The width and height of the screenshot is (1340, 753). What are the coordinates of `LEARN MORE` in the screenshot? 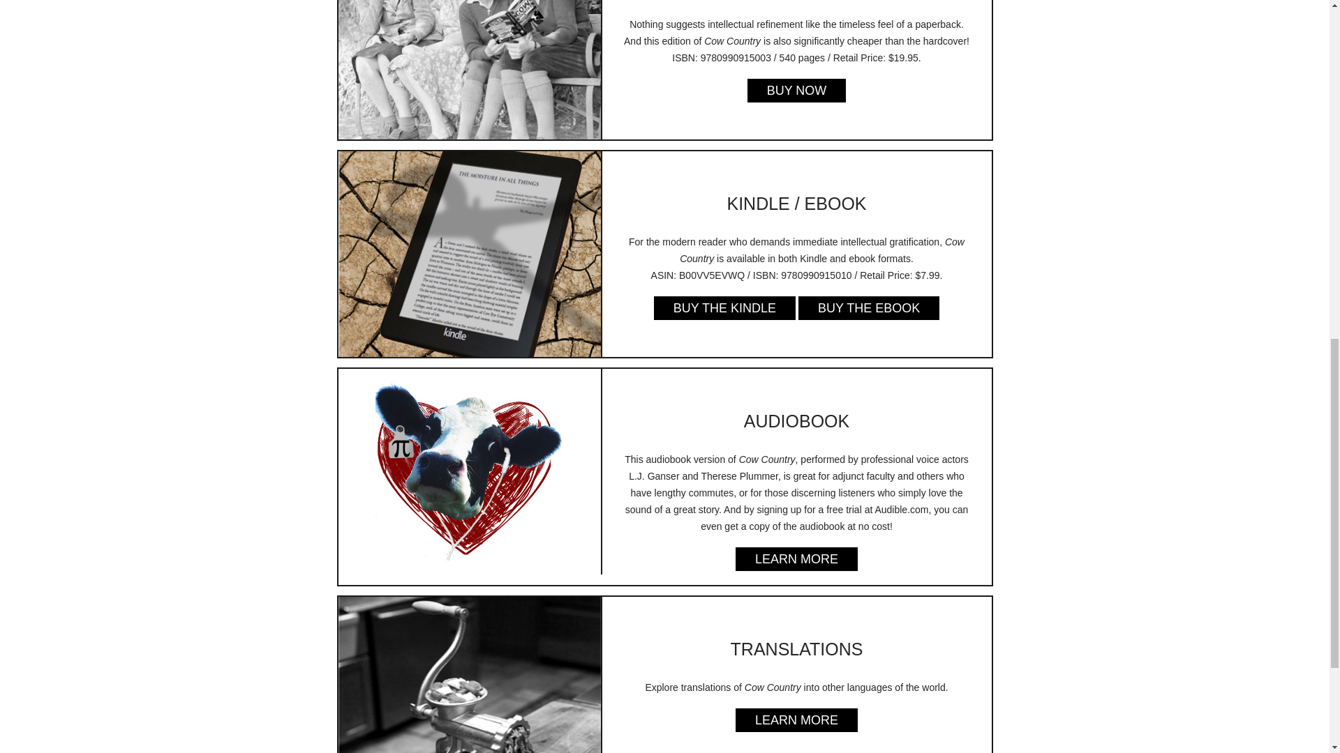 It's located at (796, 720).